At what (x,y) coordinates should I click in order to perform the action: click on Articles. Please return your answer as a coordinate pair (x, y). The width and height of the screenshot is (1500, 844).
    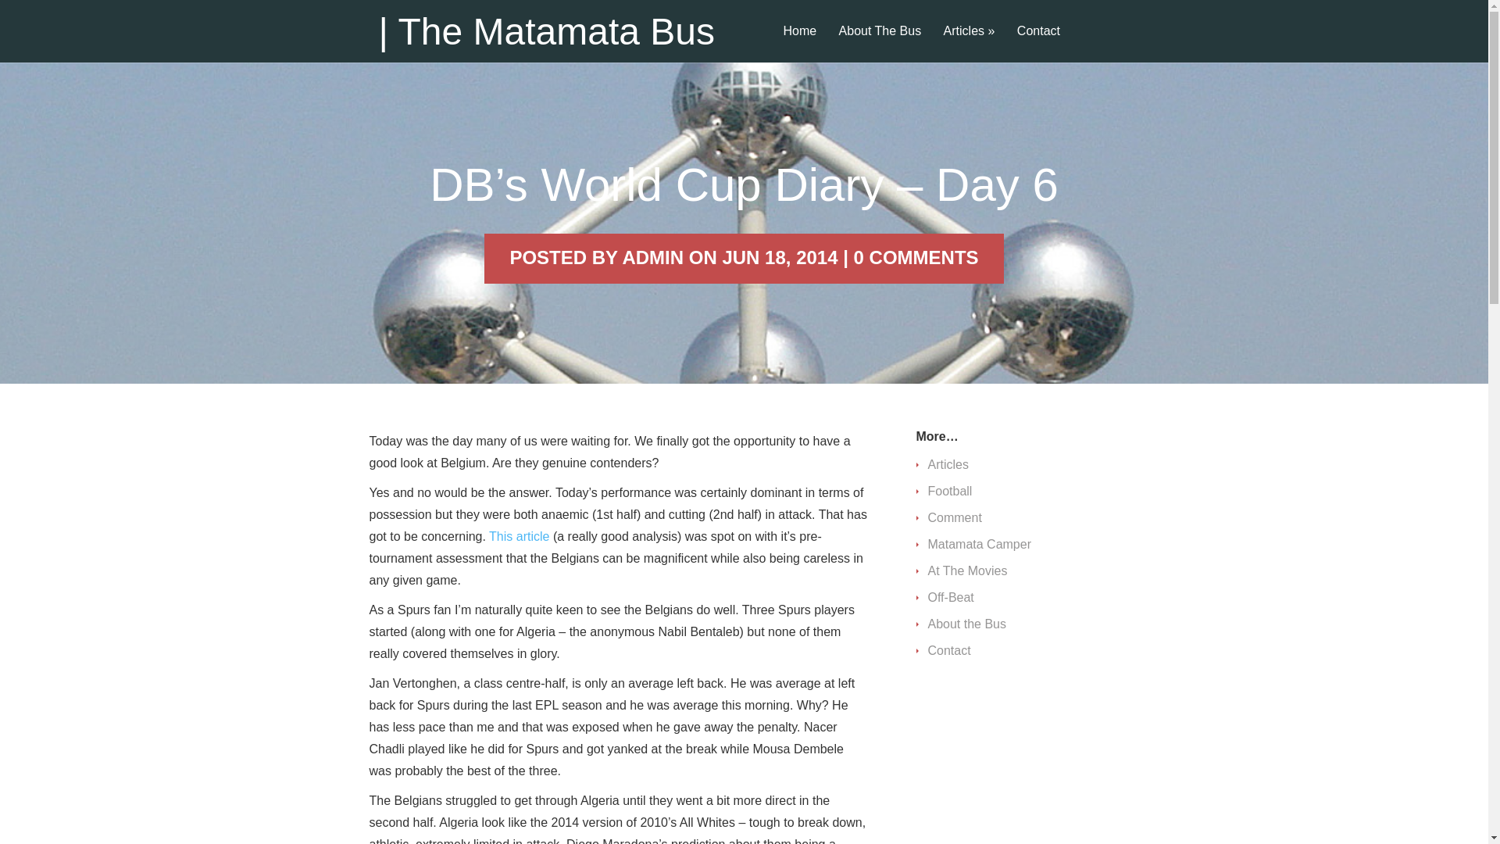
    Looking at the image, I should click on (970, 44).